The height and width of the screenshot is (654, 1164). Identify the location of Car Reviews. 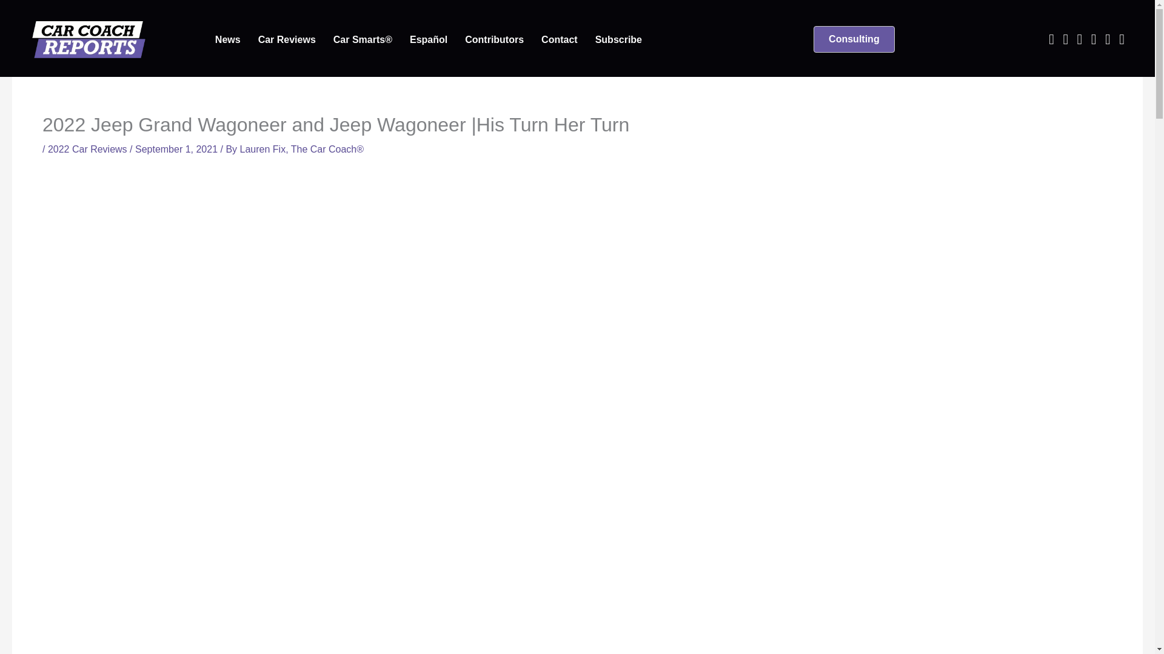
(287, 40).